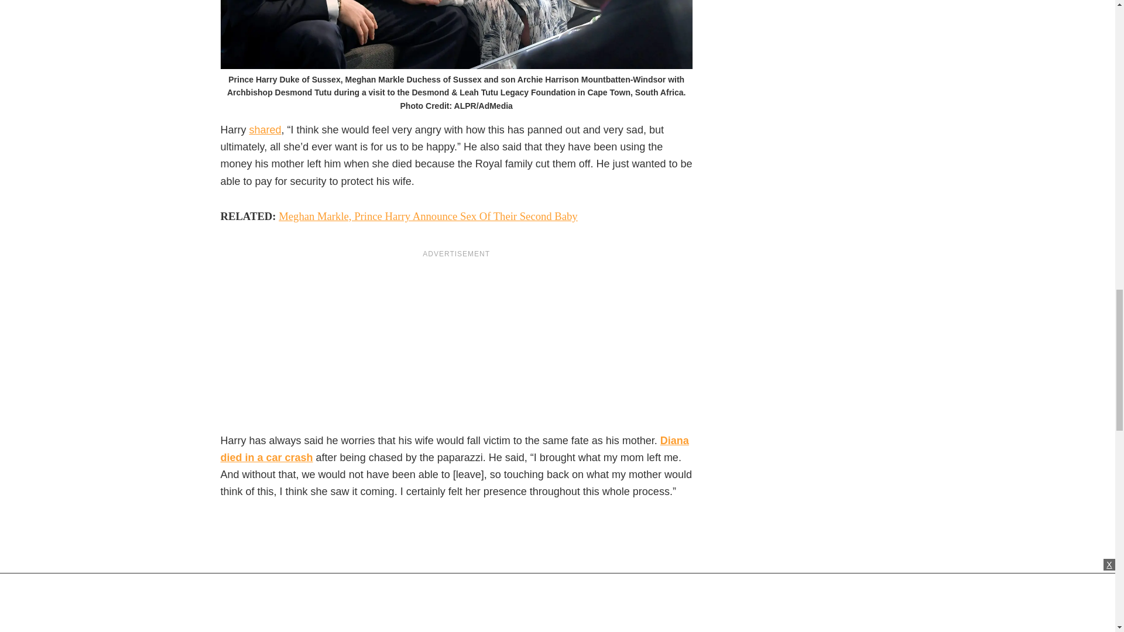  What do you see at coordinates (456, 346) in the screenshot?
I see `3rd party ad content` at bounding box center [456, 346].